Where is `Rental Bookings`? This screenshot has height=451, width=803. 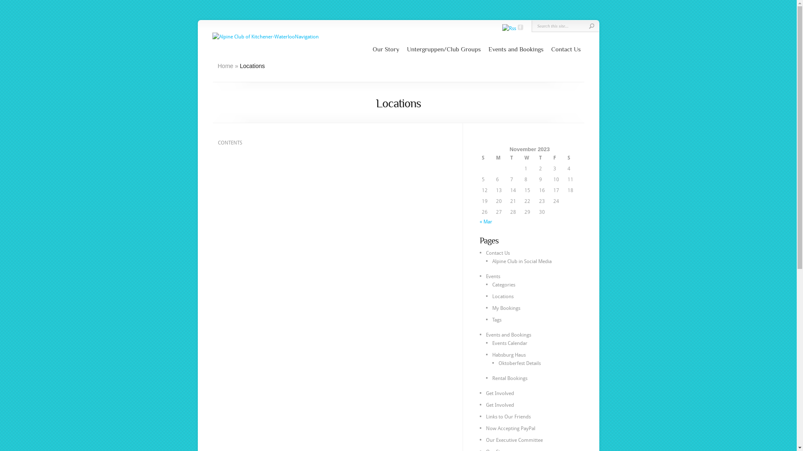 Rental Bookings is located at coordinates (509, 378).